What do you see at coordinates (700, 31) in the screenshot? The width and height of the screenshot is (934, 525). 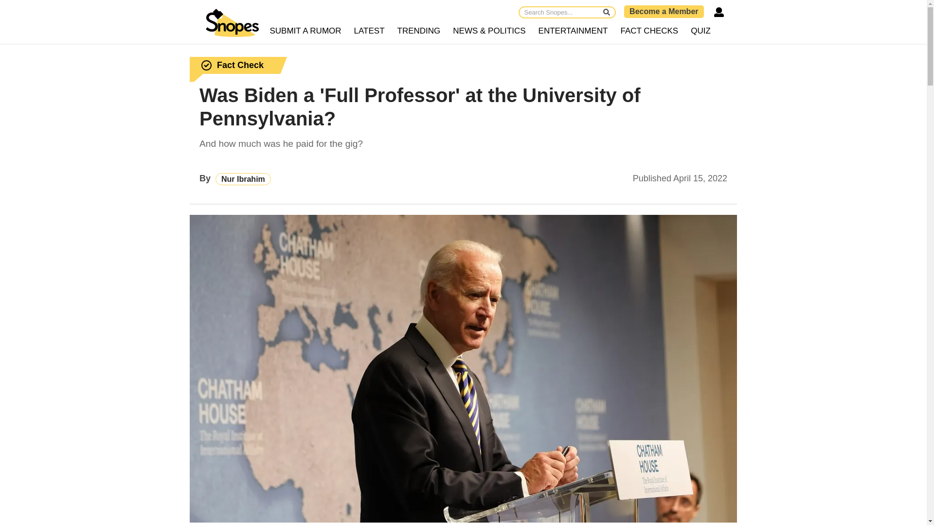 I see `QUIZ` at bounding box center [700, 31].